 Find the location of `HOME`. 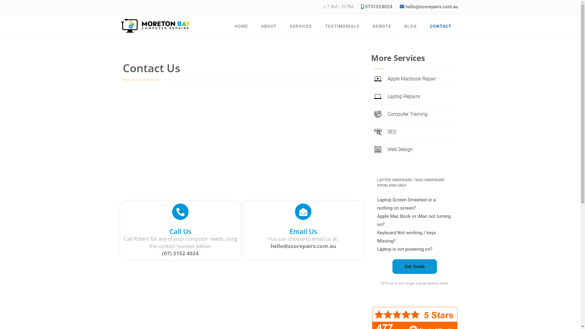

HOME is located at coordinates (241, 26).